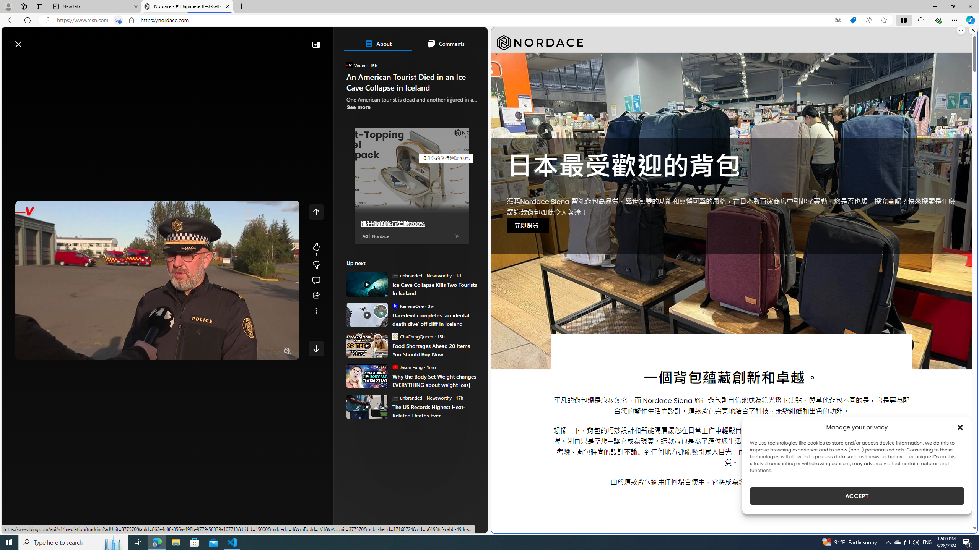 The width and height of the screenshot is (979, 550). Describe the element at coordinates (31, 40) in the screenshot. I see `Skip to footer` at that location.